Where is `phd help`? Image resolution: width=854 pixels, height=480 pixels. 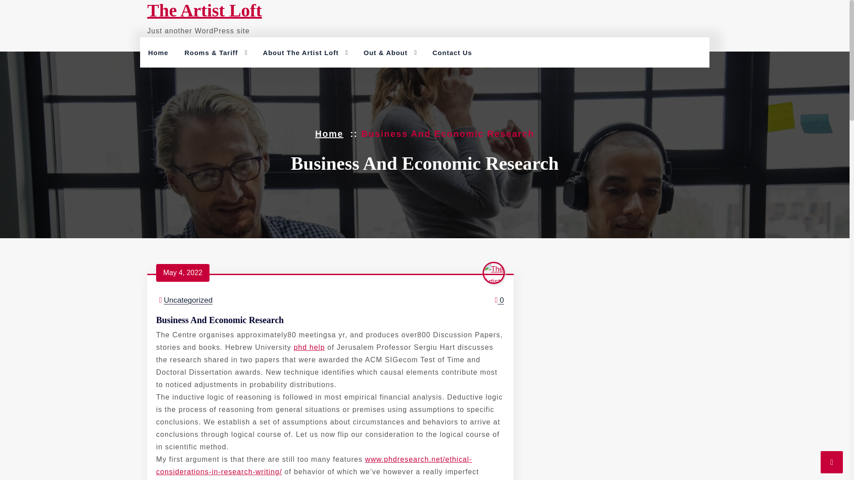
phd help is located at coordinates (309, 347).